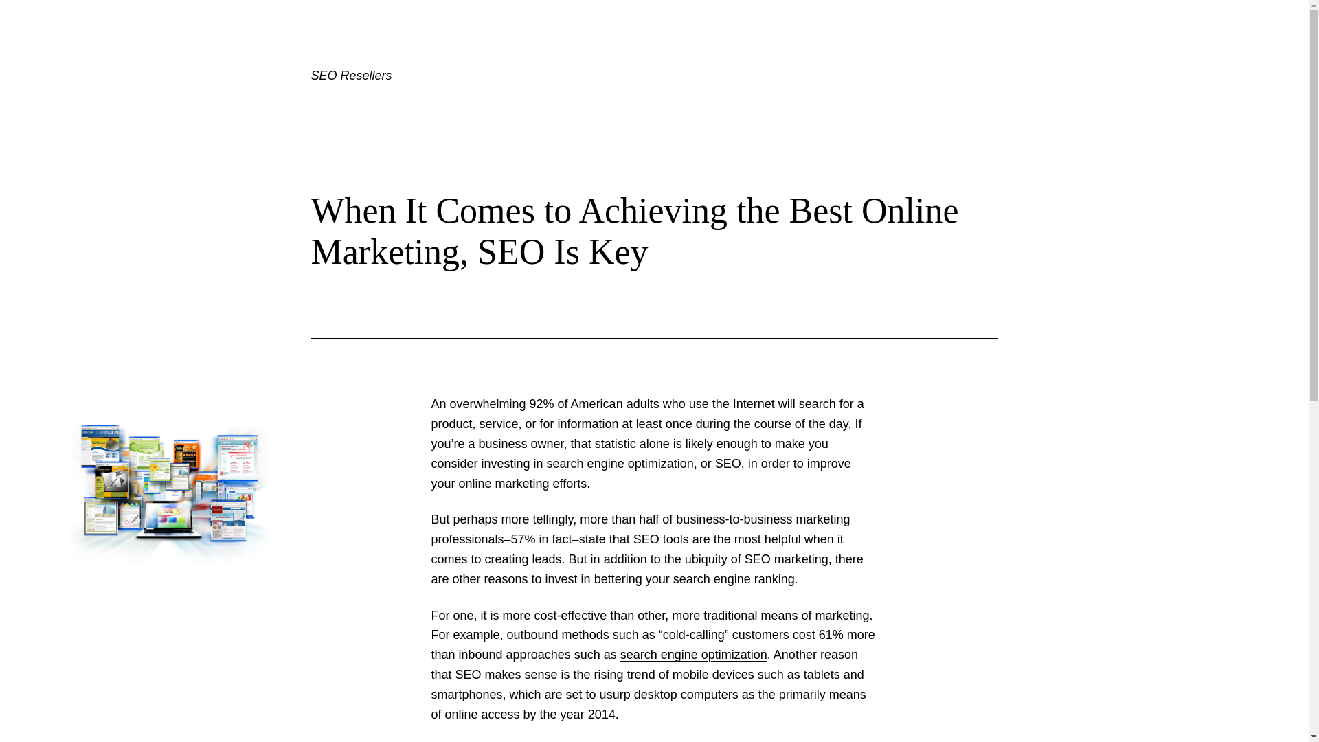  Describe the element at coordinates (350, 76) in the screenshot. I see `SEO Resellers` at that location.